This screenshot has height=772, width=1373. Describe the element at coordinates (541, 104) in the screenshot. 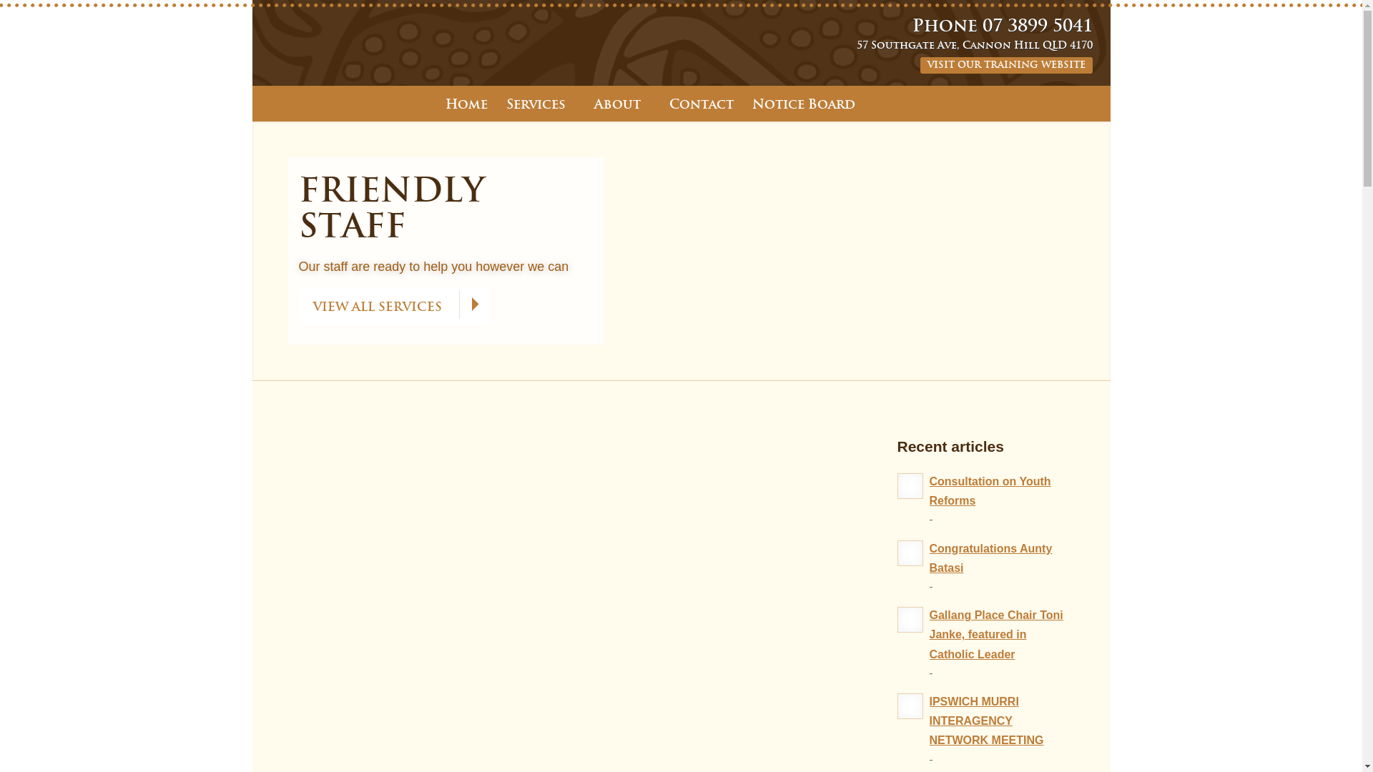

I see `Services` at that location.